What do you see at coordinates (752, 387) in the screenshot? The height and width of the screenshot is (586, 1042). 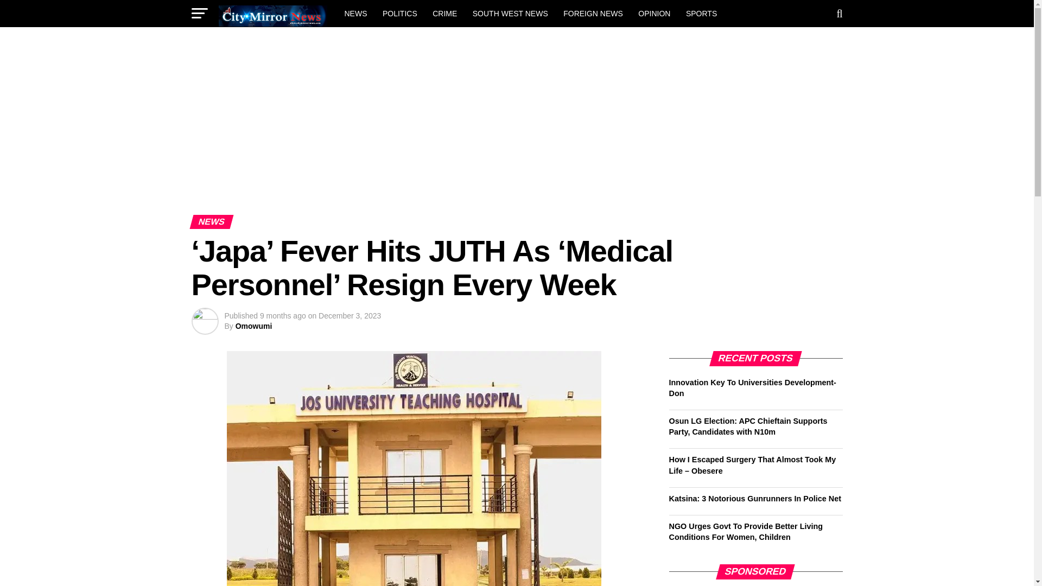 I see `Innovation Key To Universities Development- Don` at bounding box center [752, 387].